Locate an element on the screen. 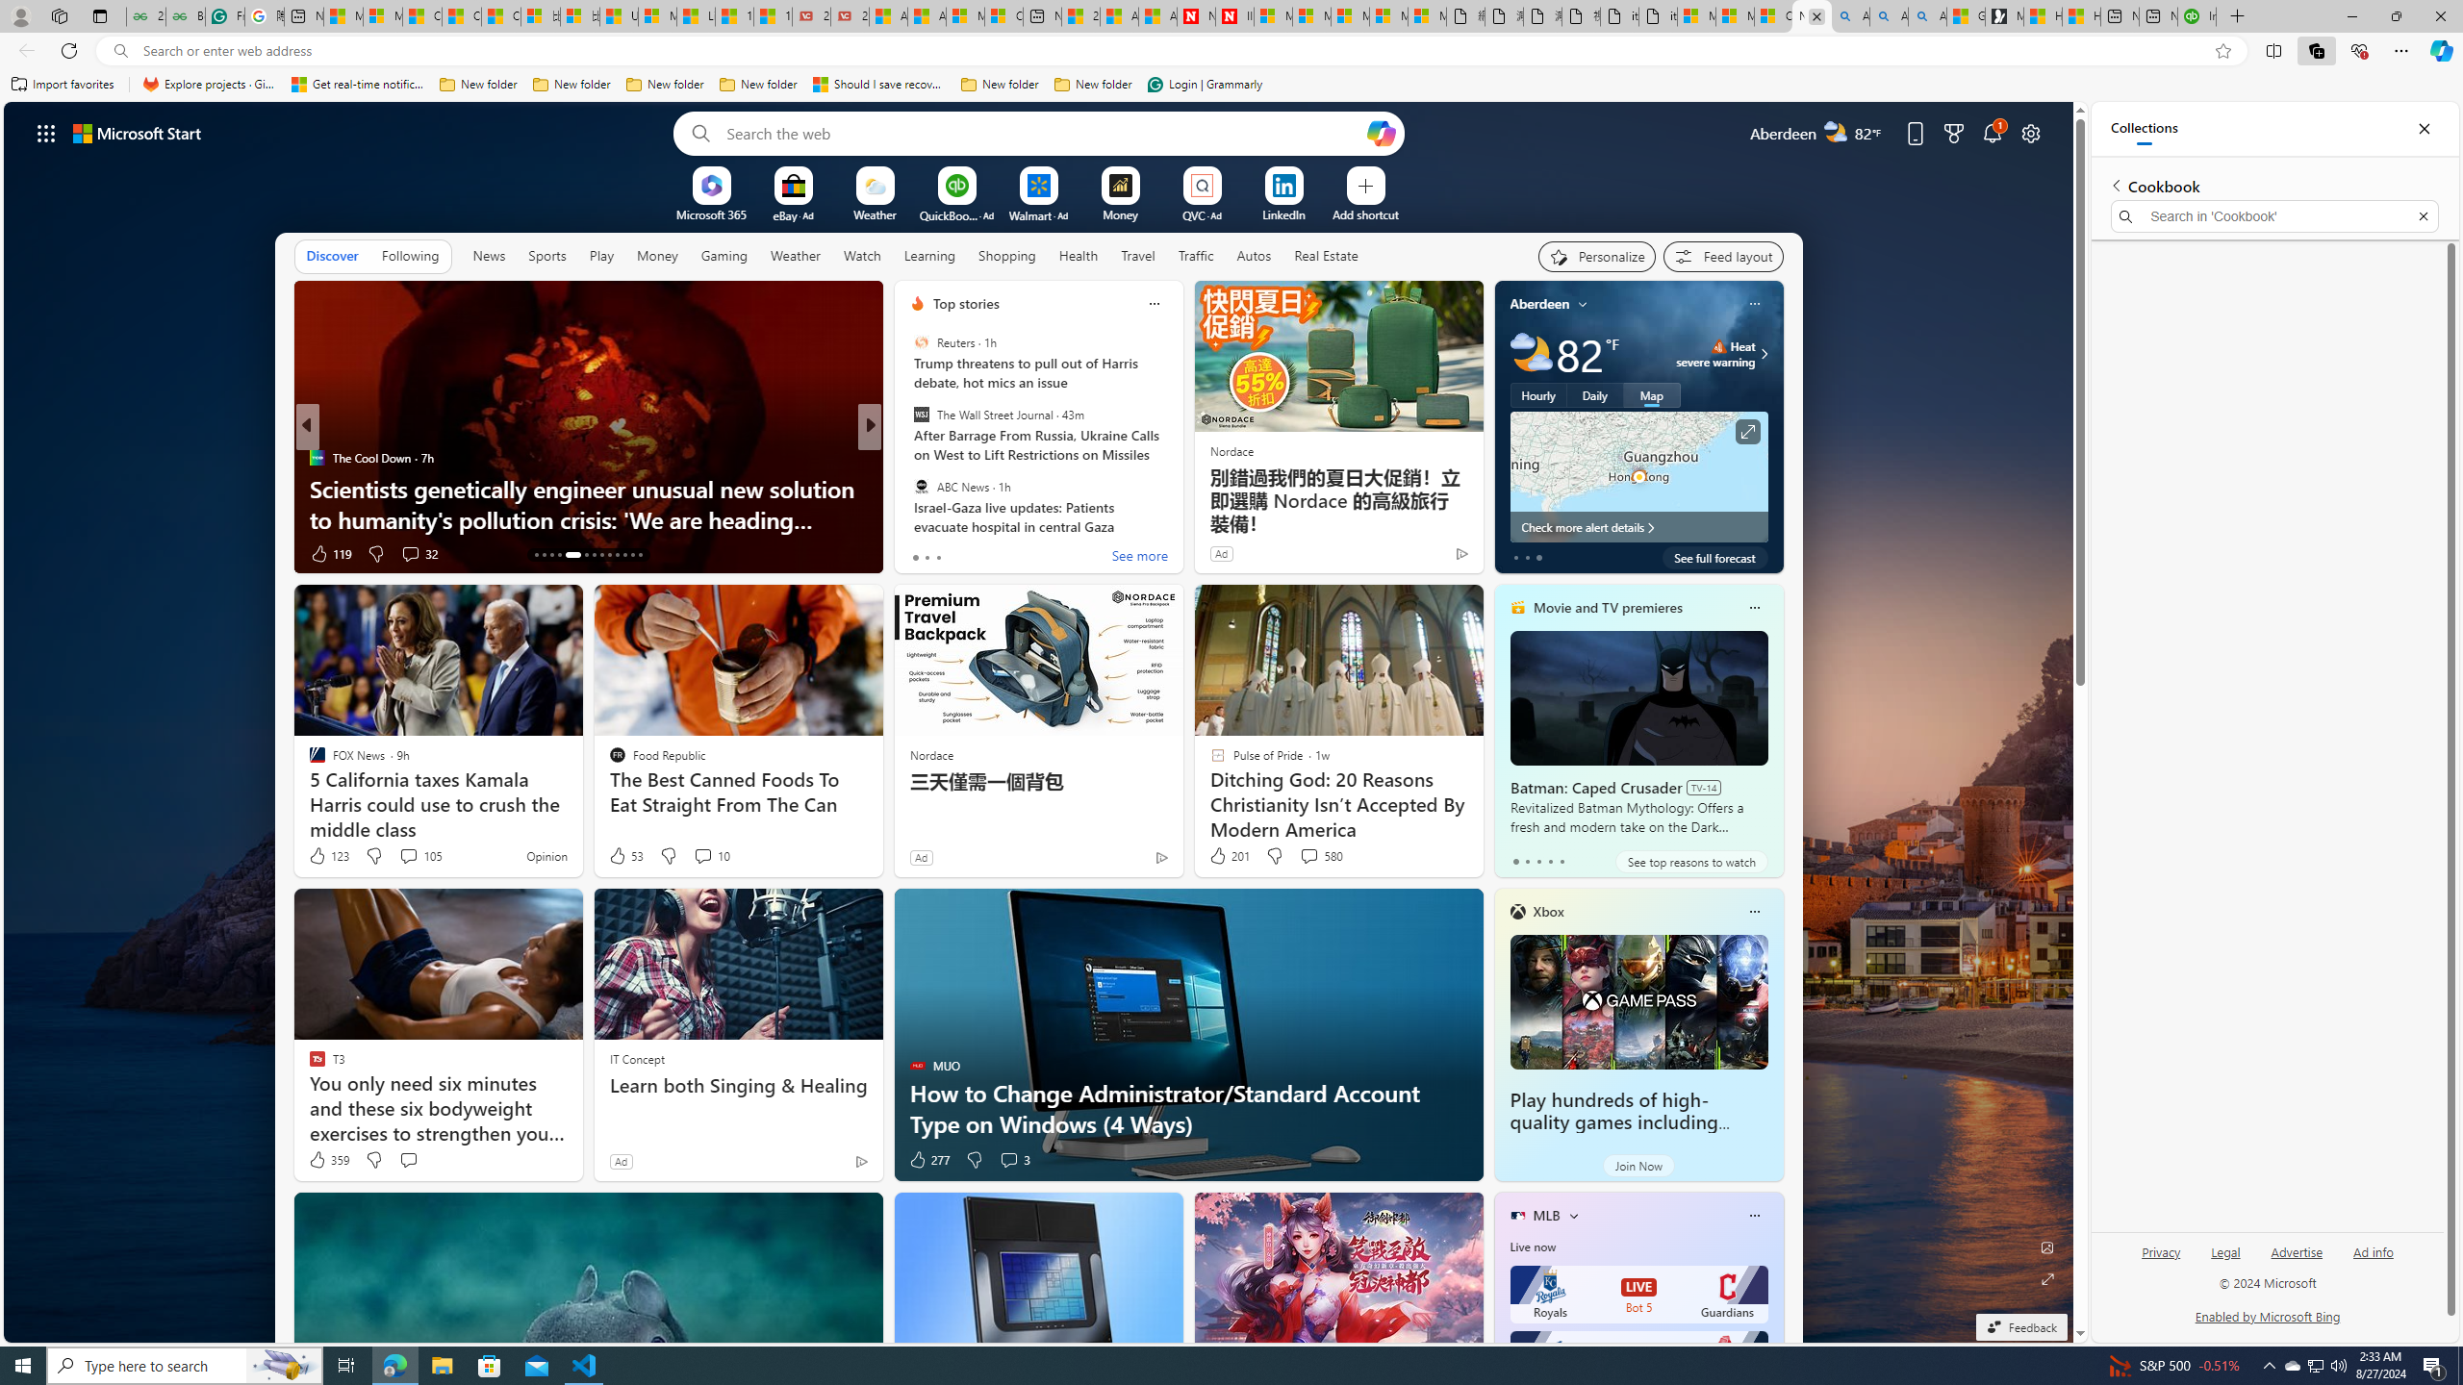  View comments 15 Comment is located at coordinates (1010, 554).